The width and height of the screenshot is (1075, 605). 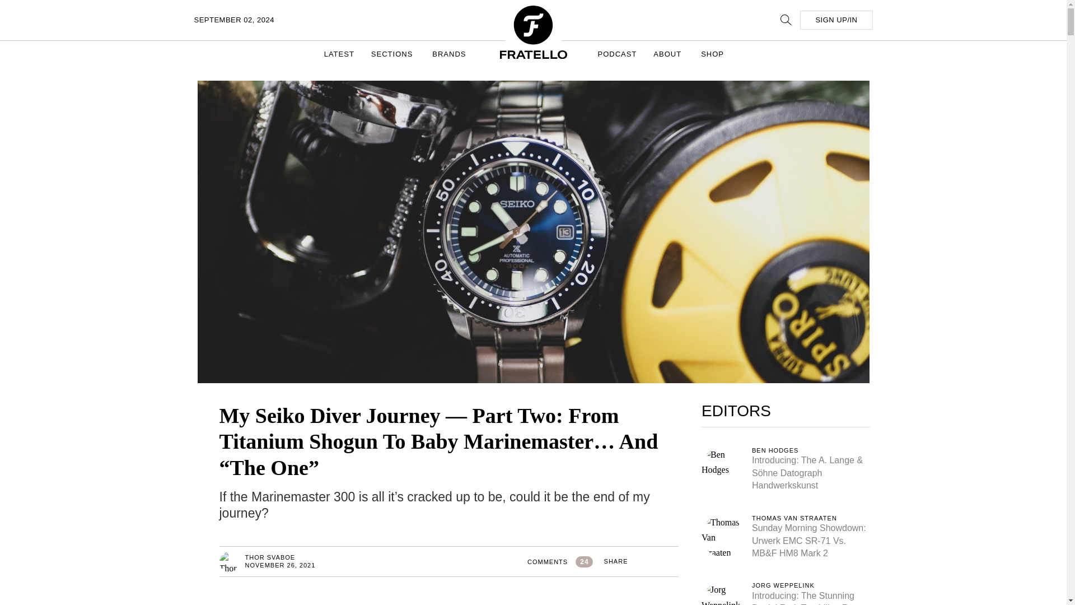 What do you see at coordinates (393, 54) in the screenshot?
I see `SECTIONS` at bounding box center [393, 54].